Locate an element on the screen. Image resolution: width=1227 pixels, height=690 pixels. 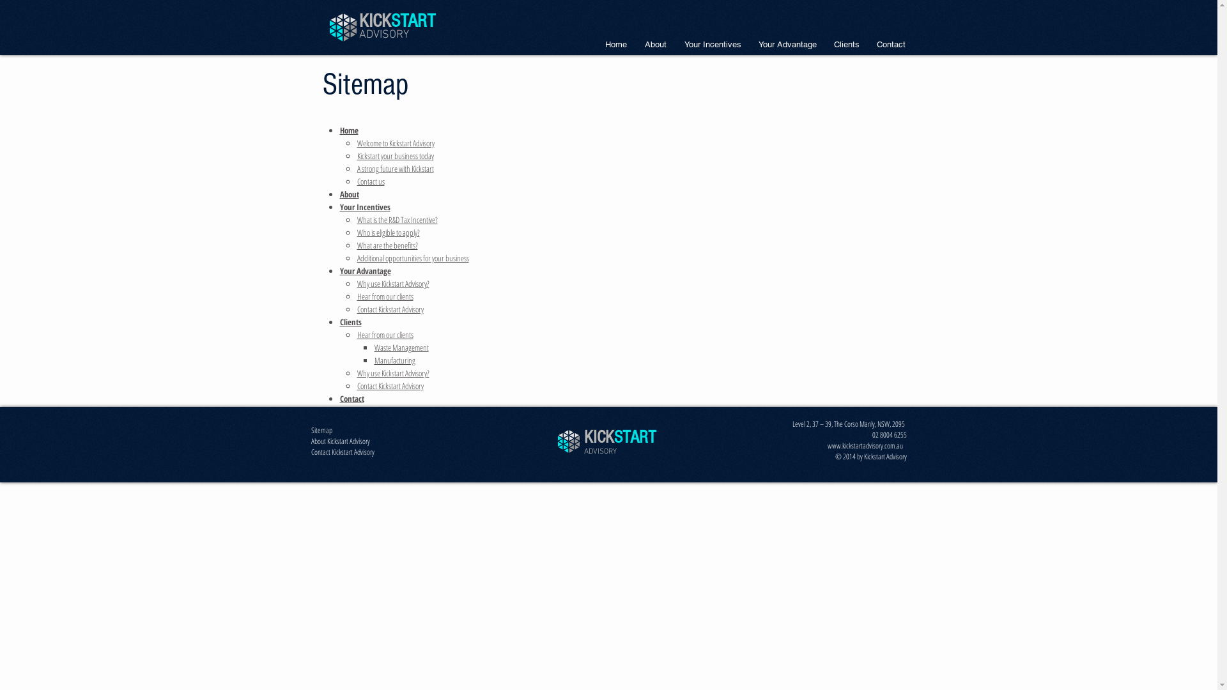
Home is located at coordinates (615, 45).